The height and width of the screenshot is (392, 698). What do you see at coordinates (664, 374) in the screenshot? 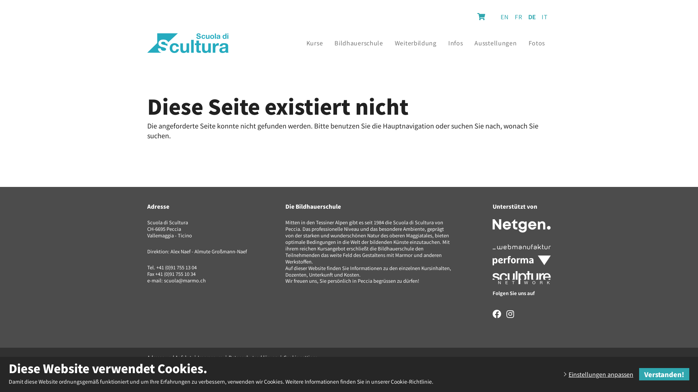
I see `Verstanden!` at bounding box center [664, 374].